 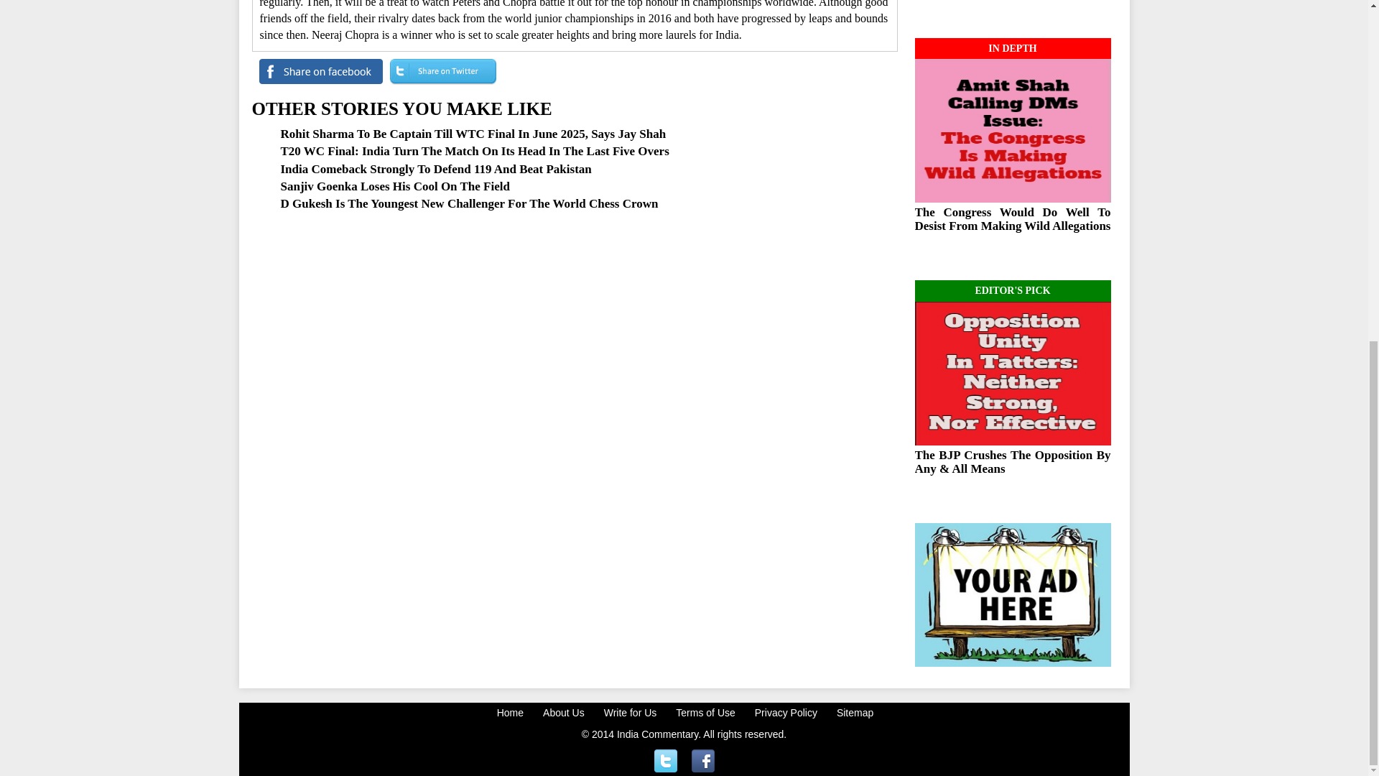 I want to click on Home, so click(x=512, y=713).